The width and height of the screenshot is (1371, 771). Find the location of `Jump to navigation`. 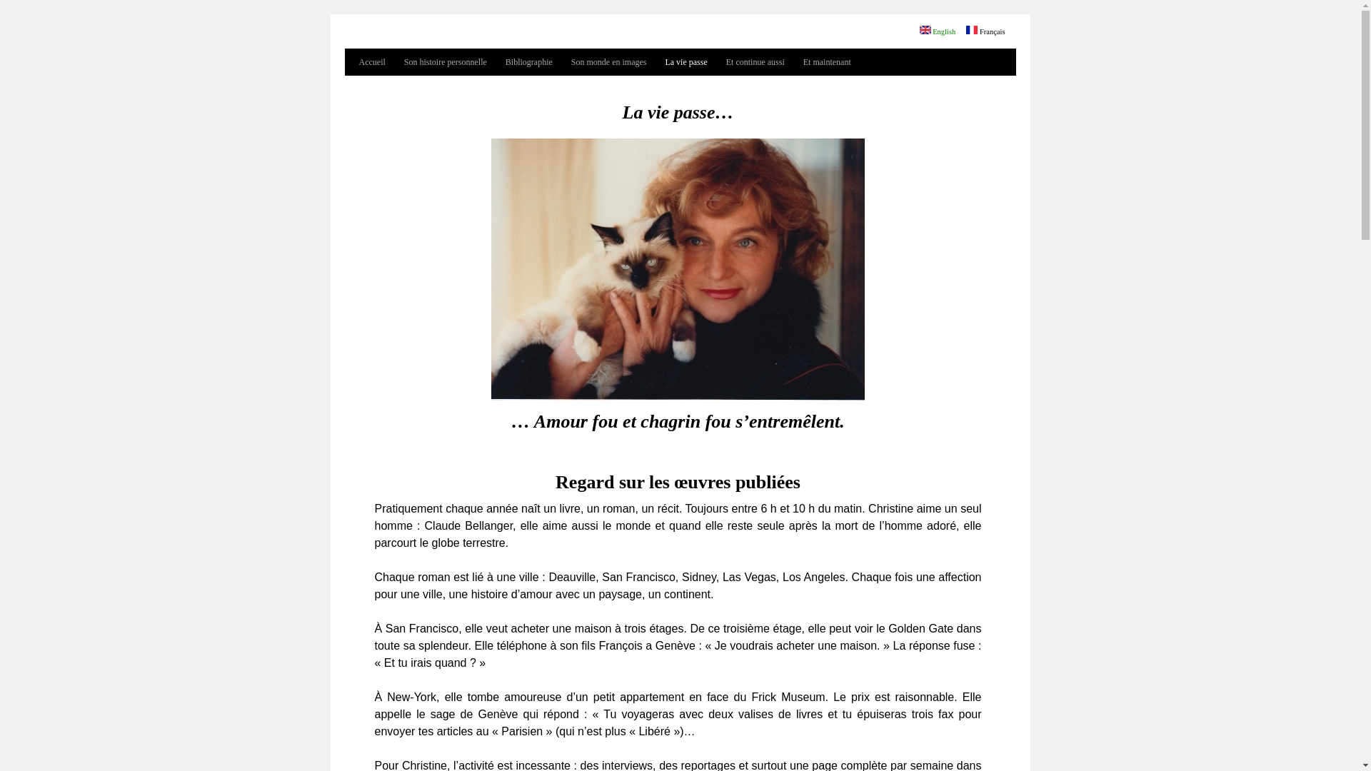

Jump to navigation is located at coordinates (680, 16).